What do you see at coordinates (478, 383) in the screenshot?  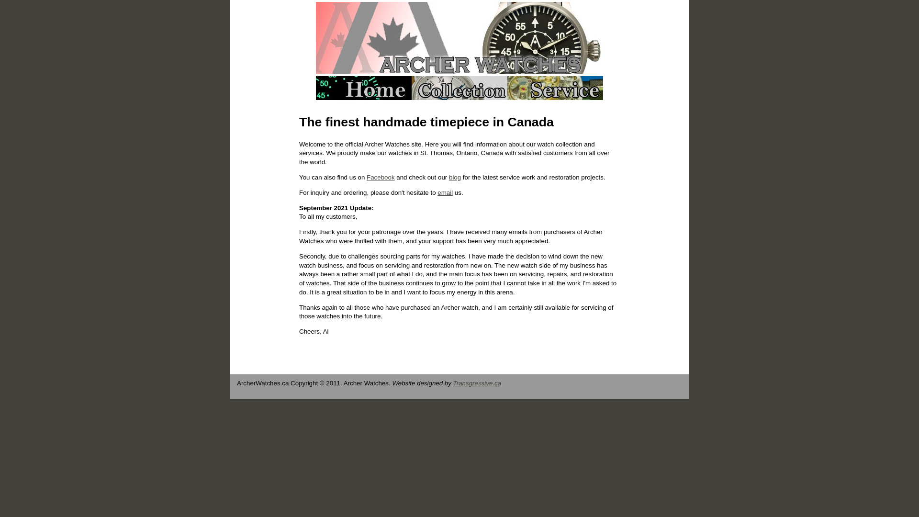 I see `Transgressive.ca` at bounding box center [478, 383].